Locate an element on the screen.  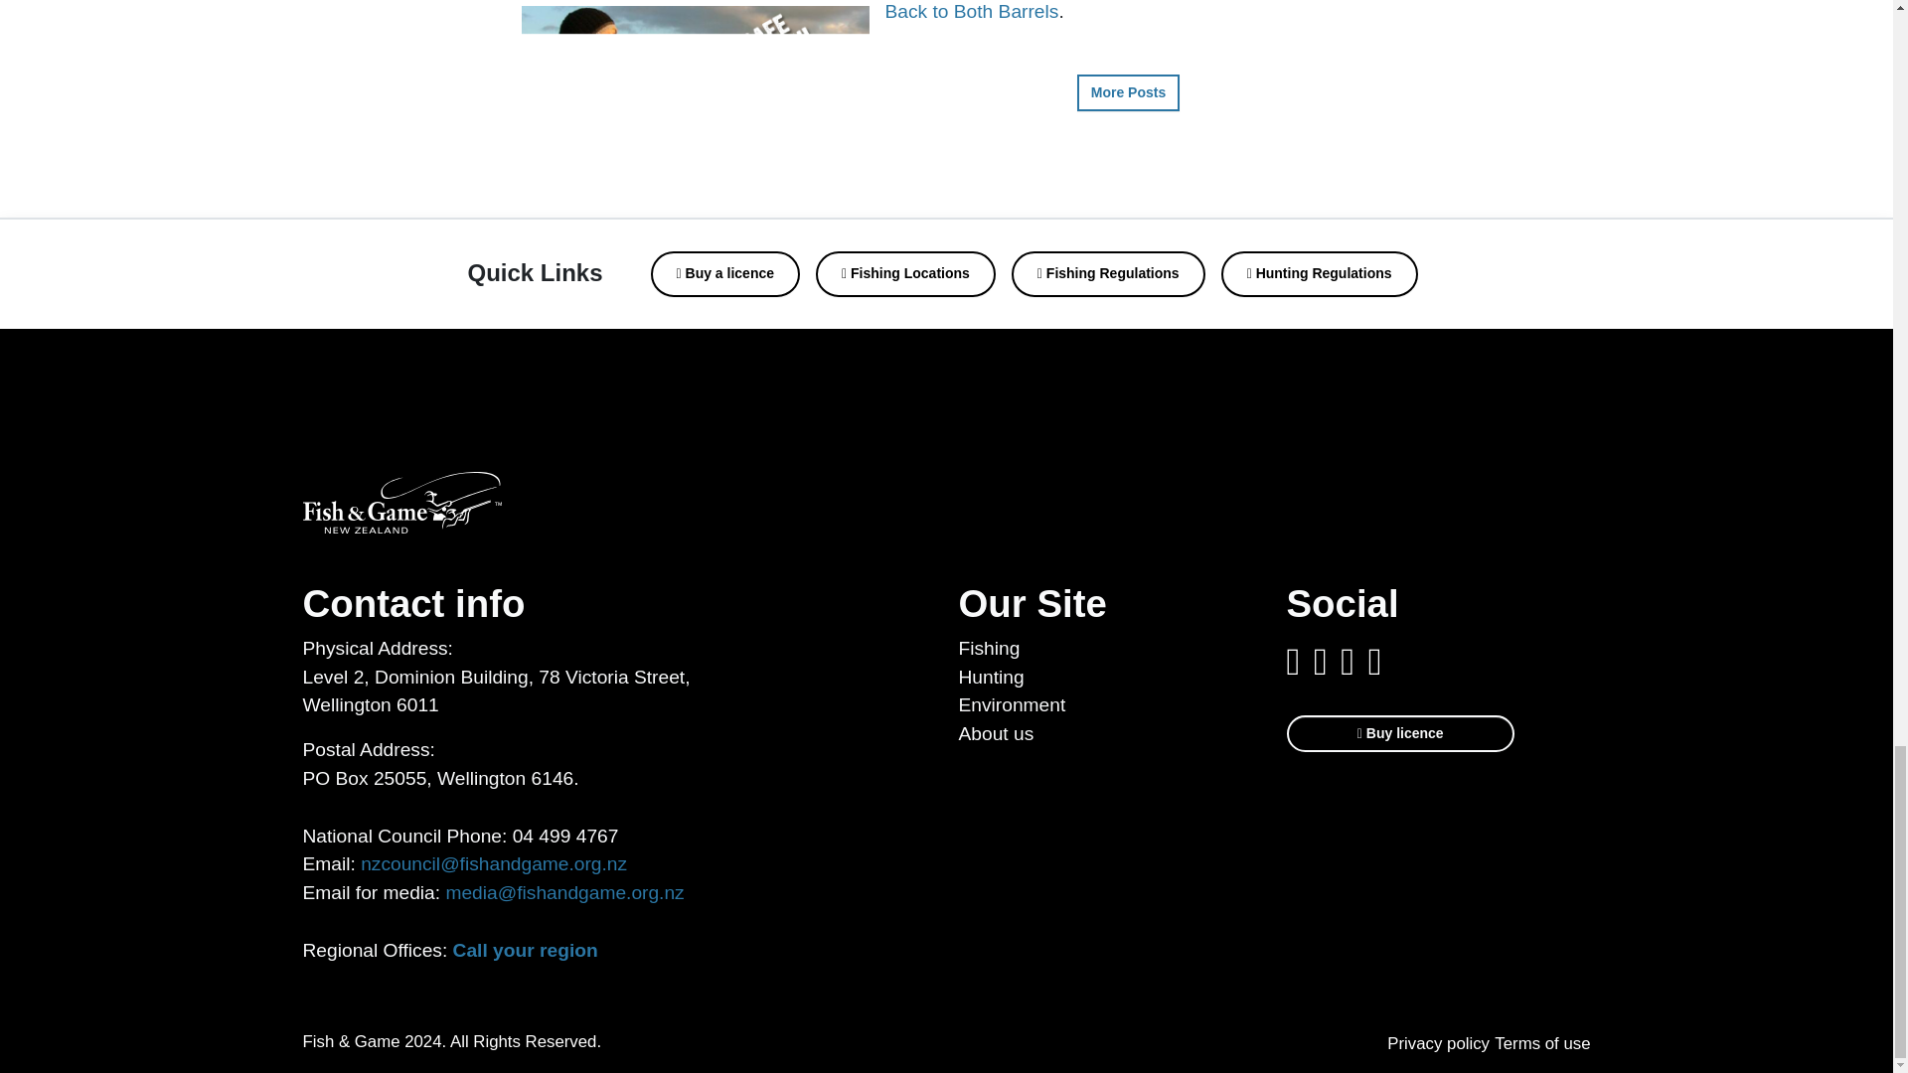
Call your region is located at coordinates (526, 950).